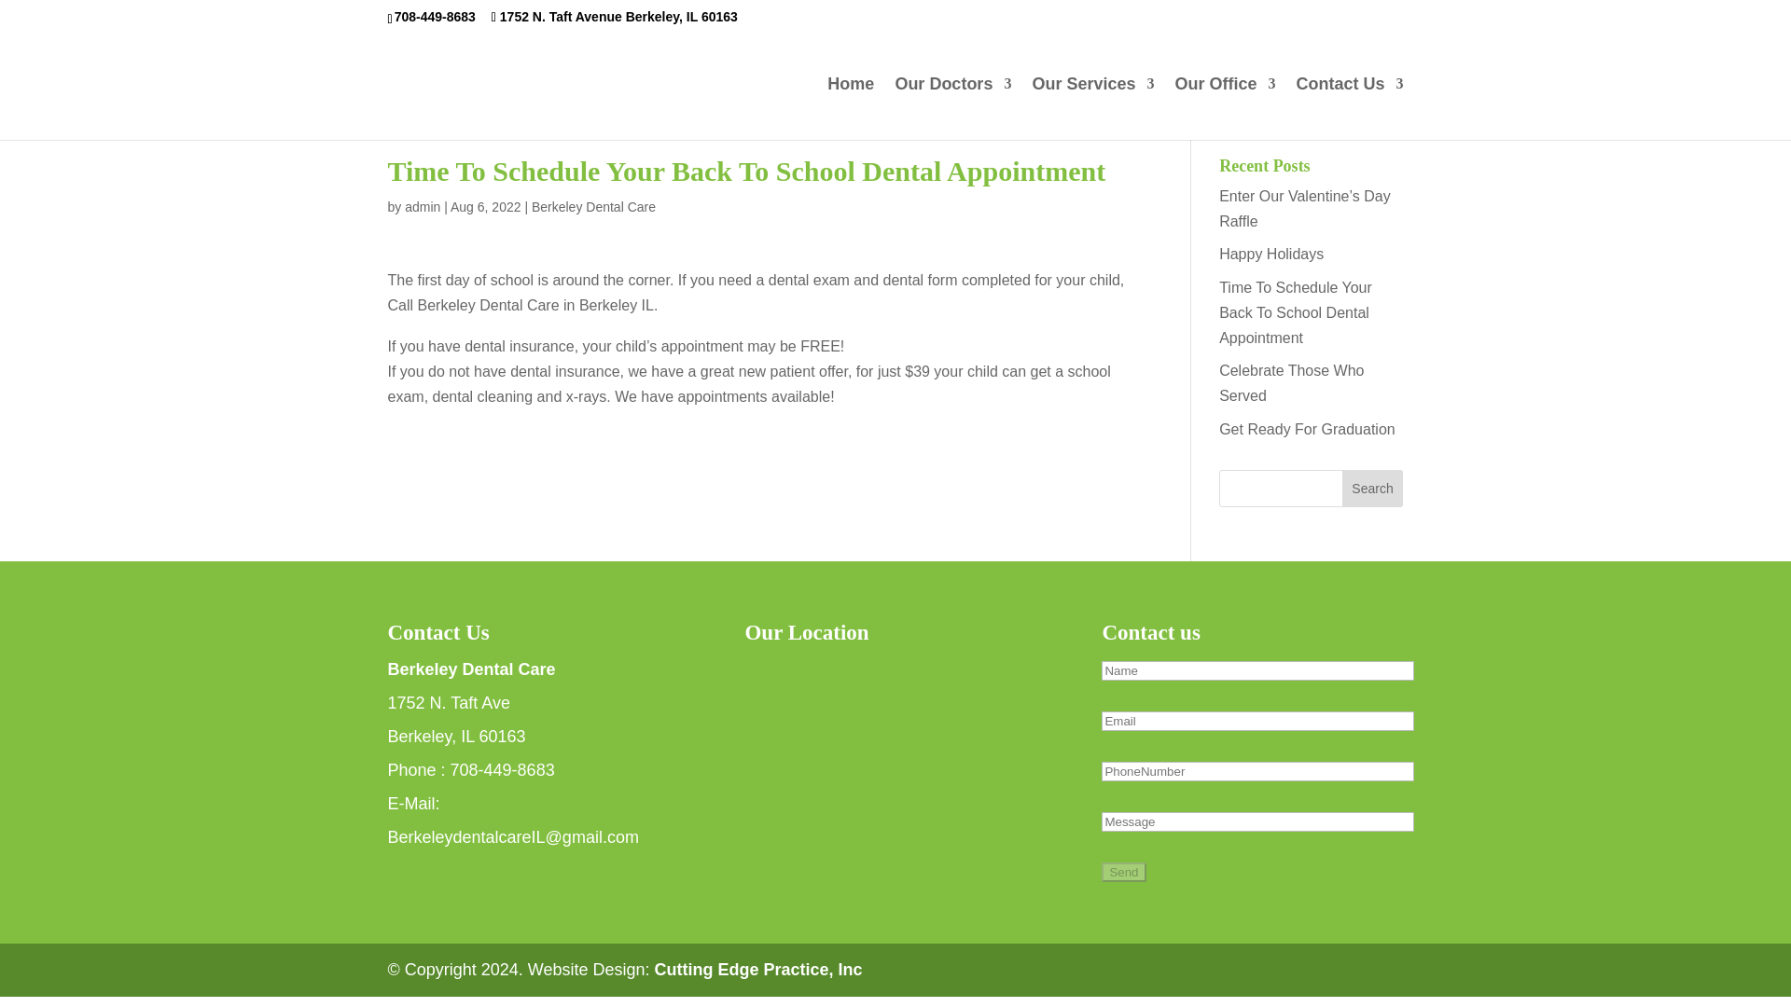 This screenshot has height=1007, width=1791. Describe the element at coordinates (1091, 108) in the screenshot. I see `Our Services` at that location.